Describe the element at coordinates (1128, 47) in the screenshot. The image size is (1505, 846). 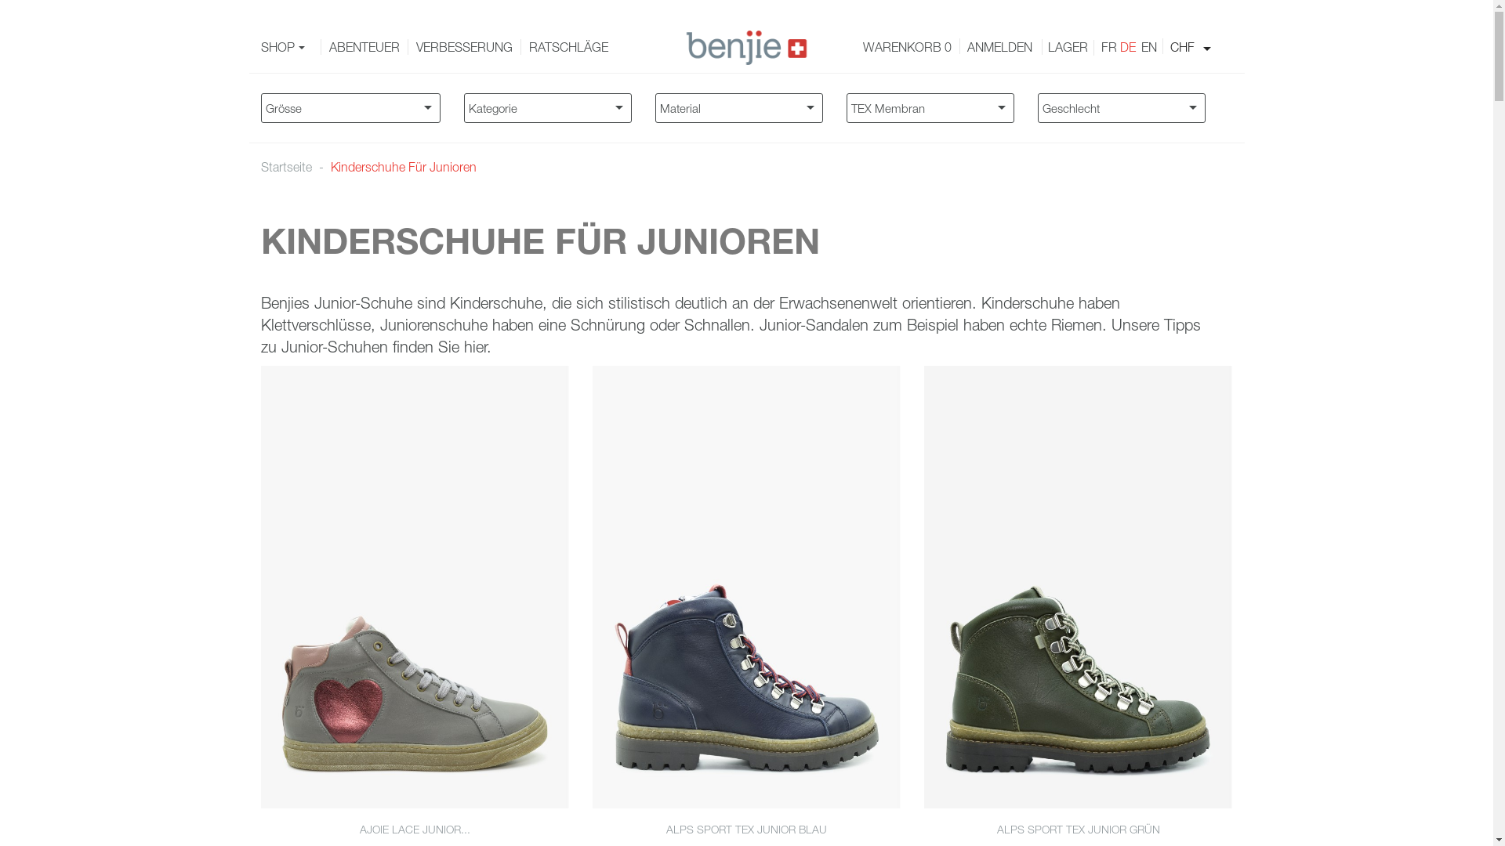
I see `DE` at that location.